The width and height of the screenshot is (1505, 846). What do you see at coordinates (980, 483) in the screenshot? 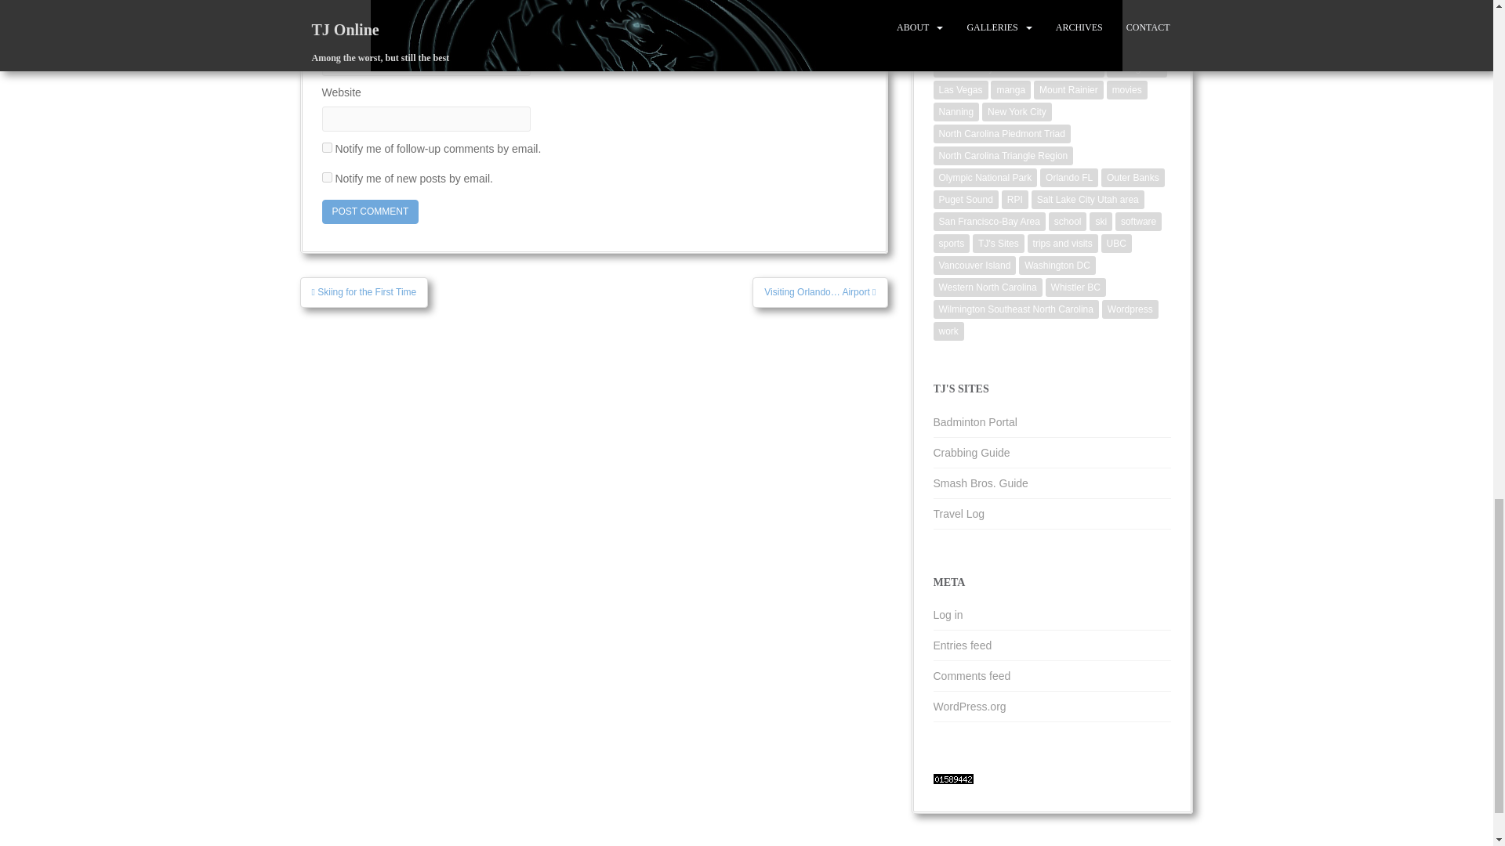
I see `A guide to Super Smash Bros. for the N64` at bounding box center [980, 483].